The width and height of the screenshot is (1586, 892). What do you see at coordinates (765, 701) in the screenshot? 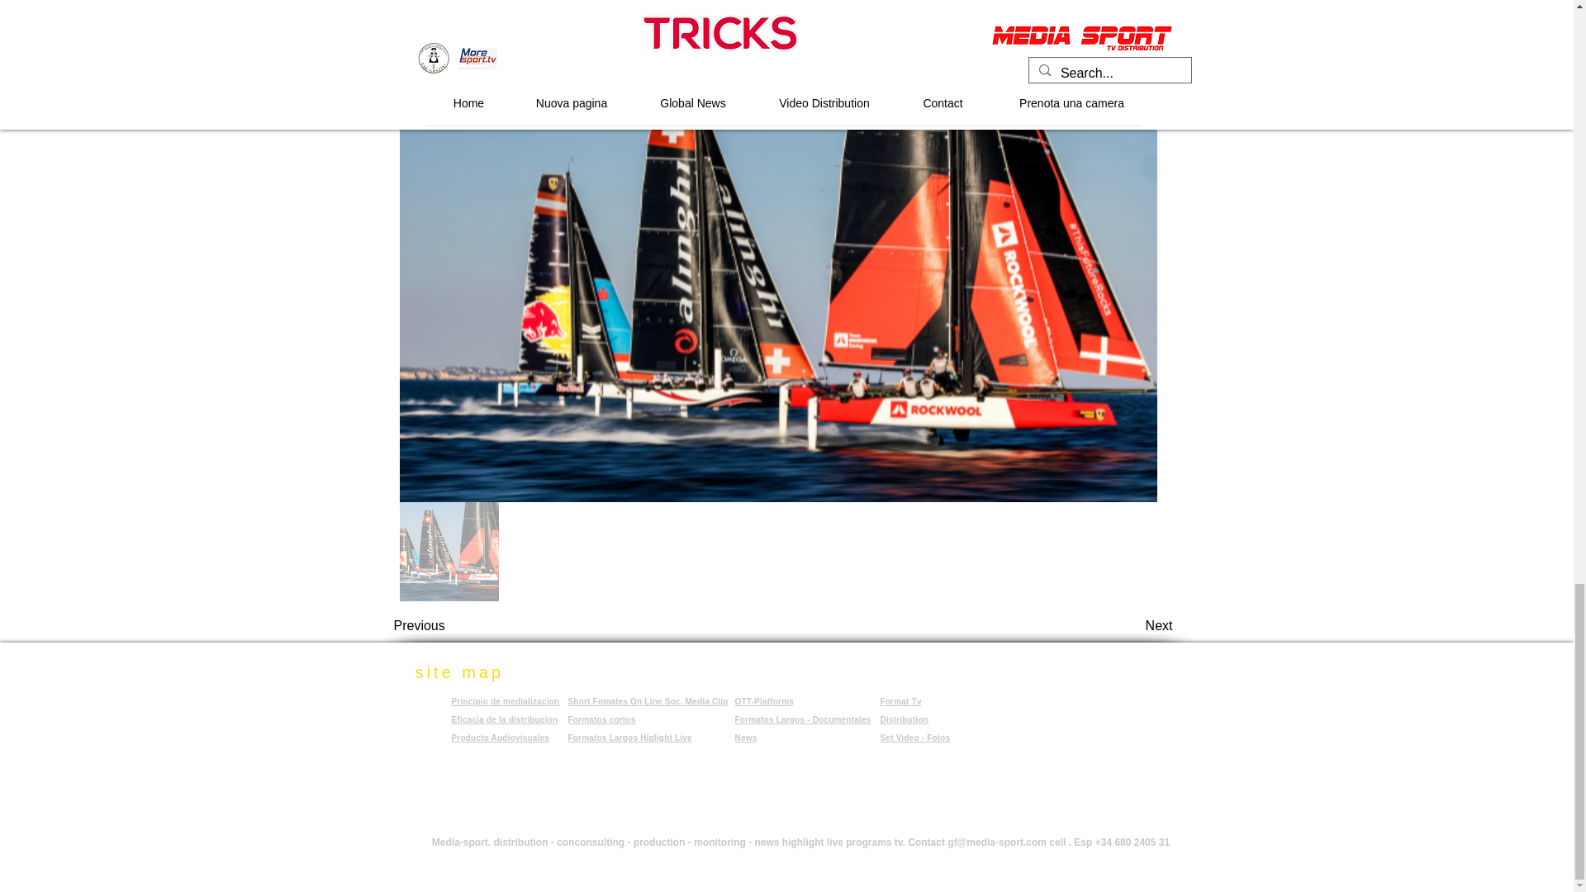
I see `OTT-Platforms` at bounding box center [765, 701].